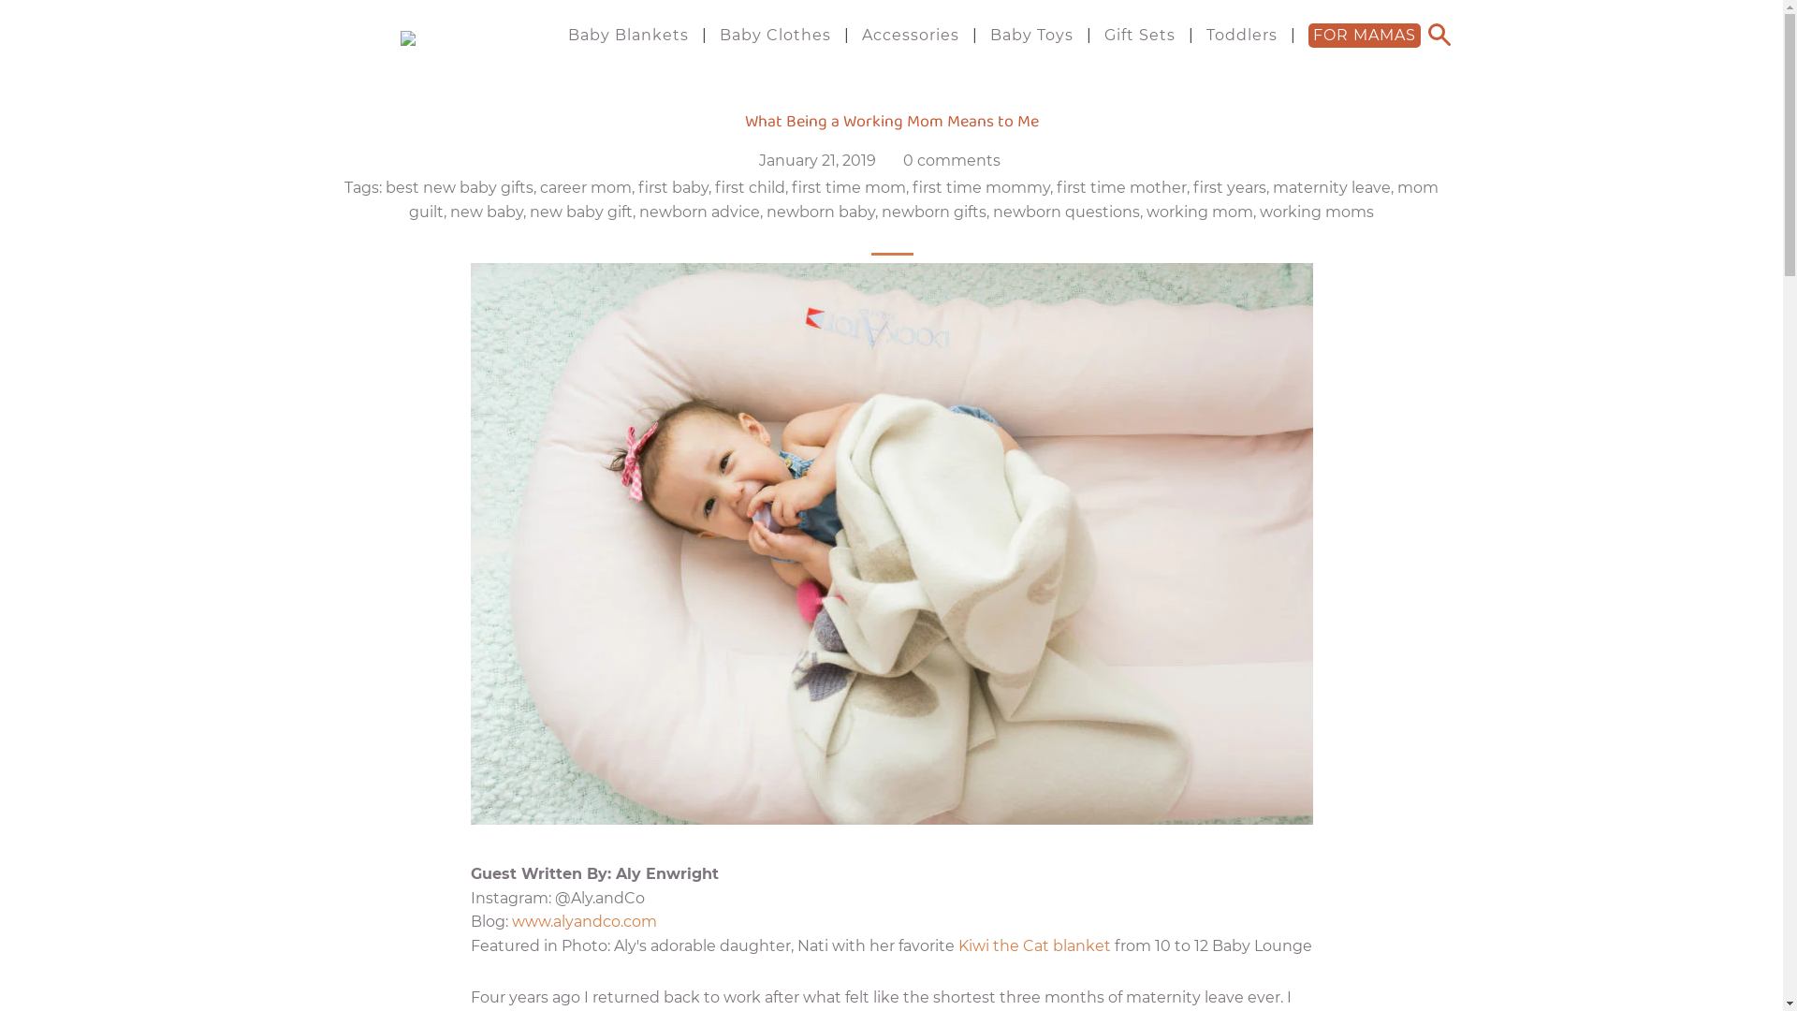 Image resolution: width=1797 pixels, height=1011 pixels. Describe the element at coordinates (821, 212) in the screenshot. I see `newborn baby` at that location.